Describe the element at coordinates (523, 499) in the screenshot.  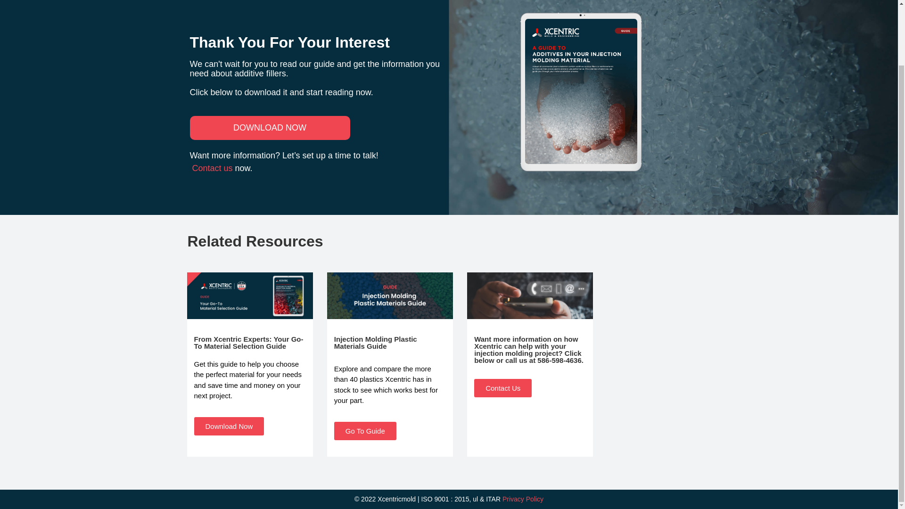
I see `Privacy Policy` at that location.